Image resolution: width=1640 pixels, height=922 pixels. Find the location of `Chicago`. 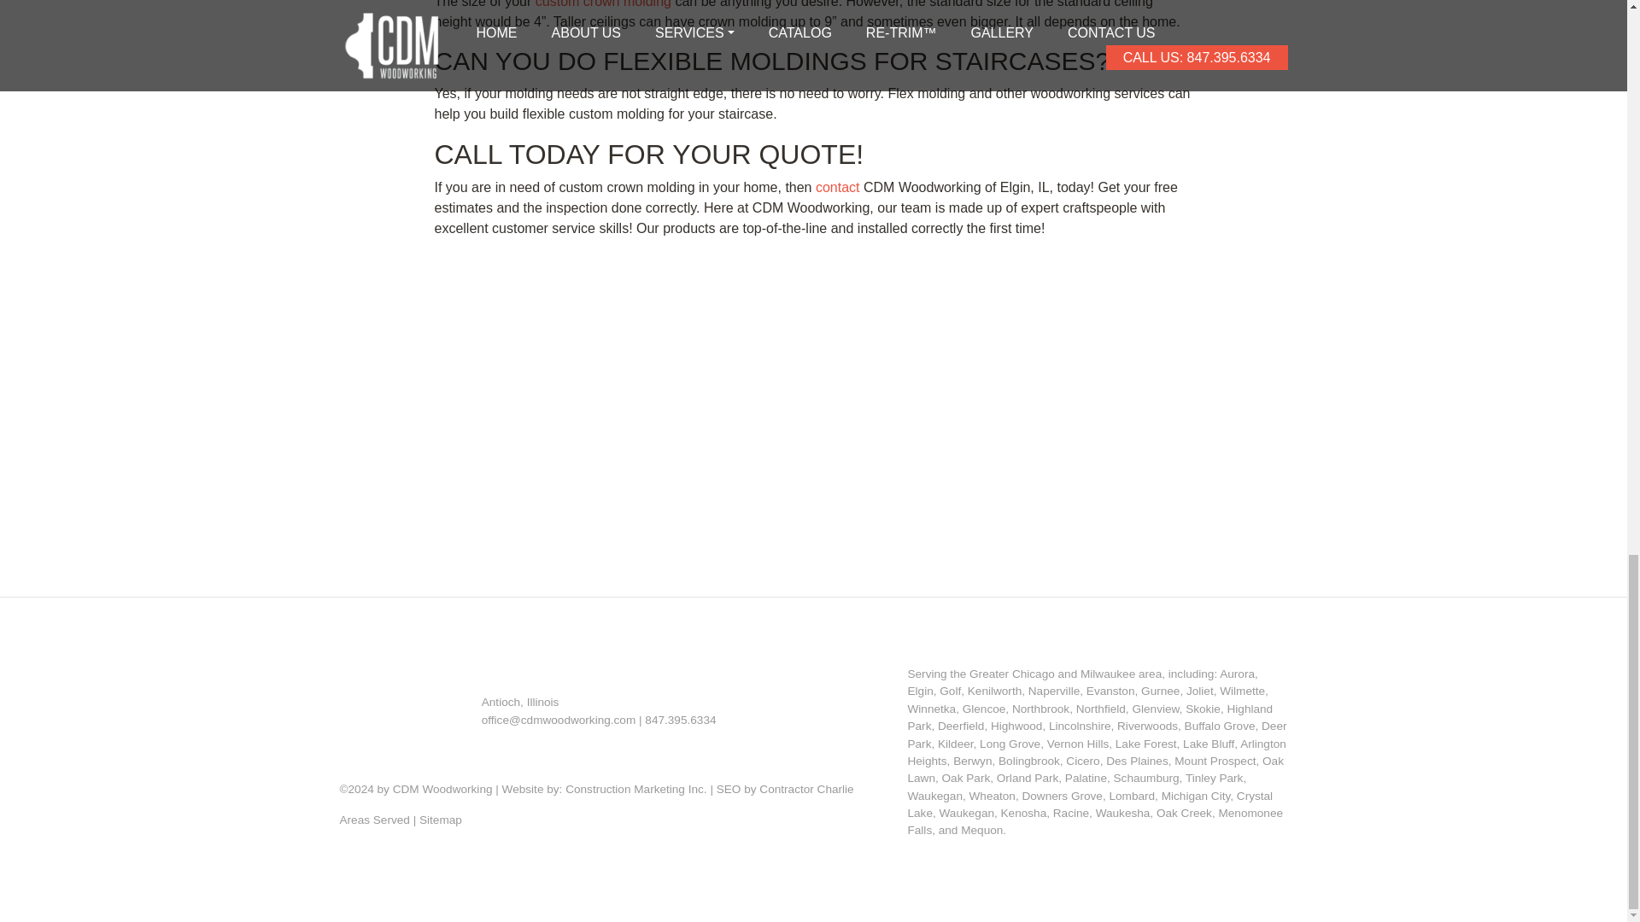

Chicago is located at coordinates (1033, 674).